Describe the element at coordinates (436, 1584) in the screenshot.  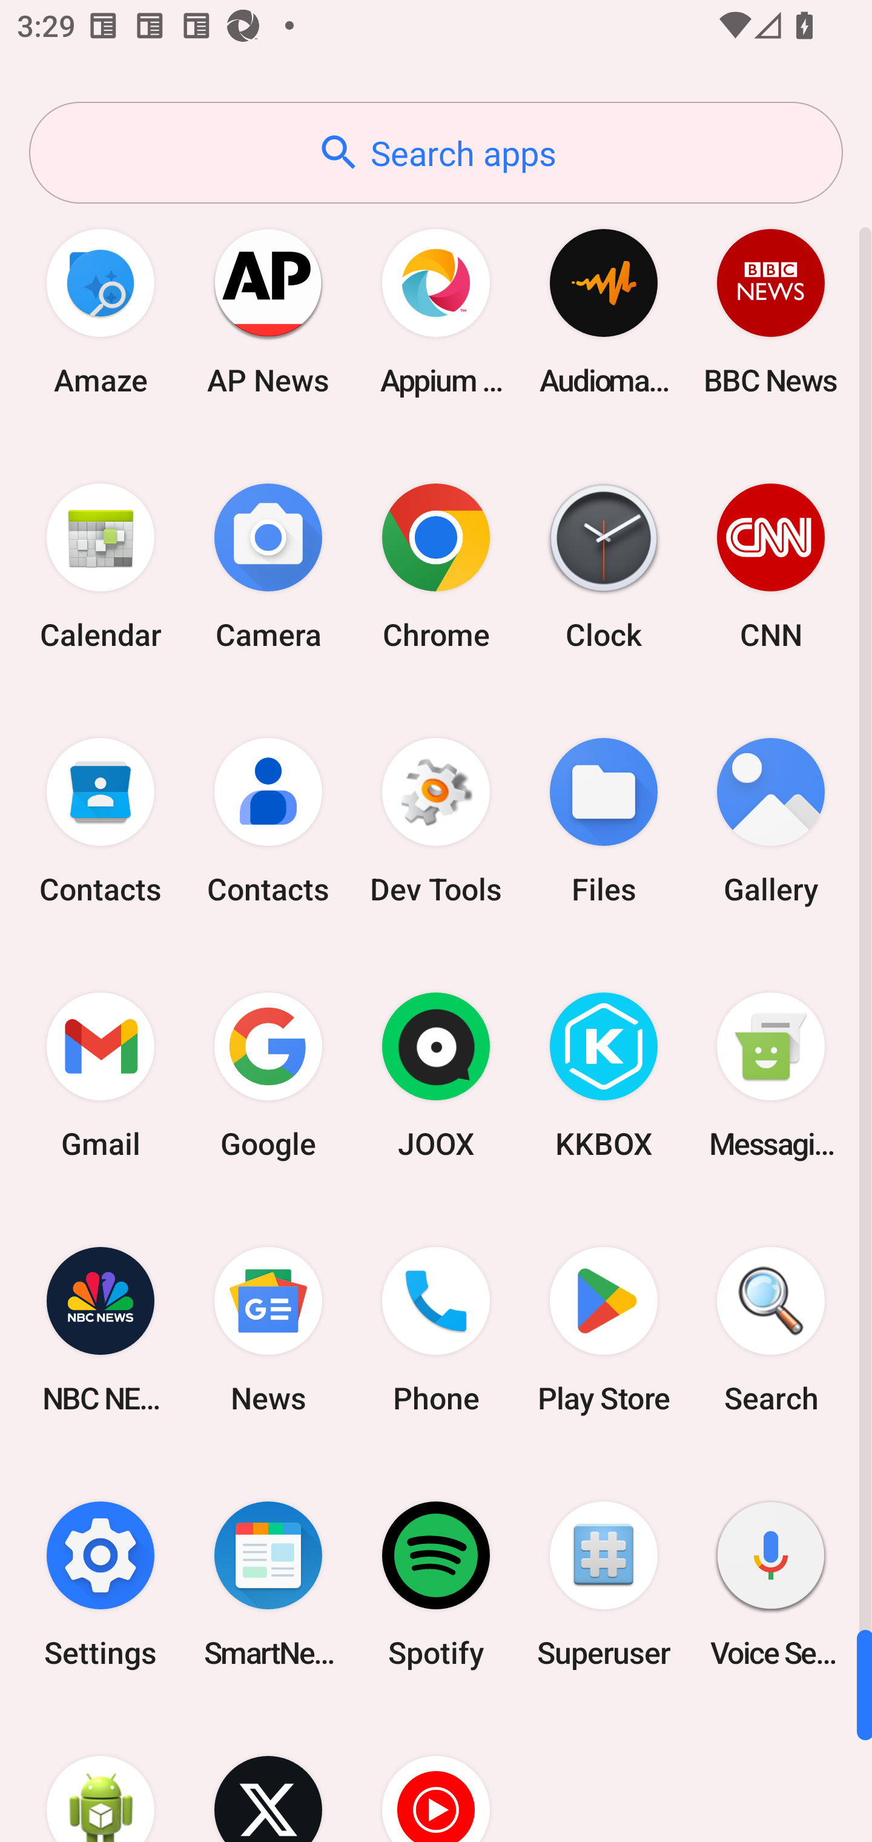
I see `Spotify` at that location.